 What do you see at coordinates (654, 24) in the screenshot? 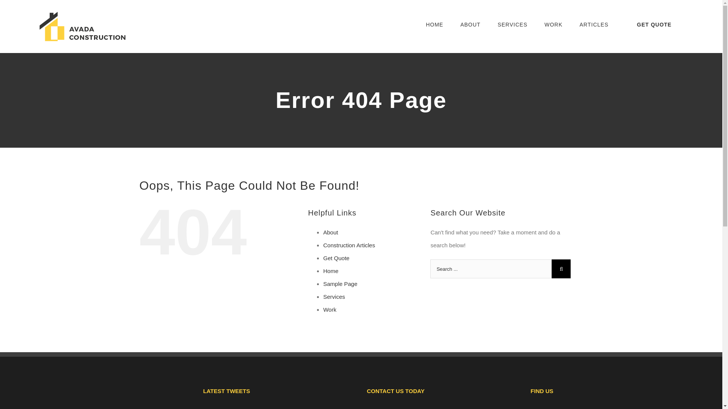
I see `GET QUOTE` at bounding box center [654, 24].